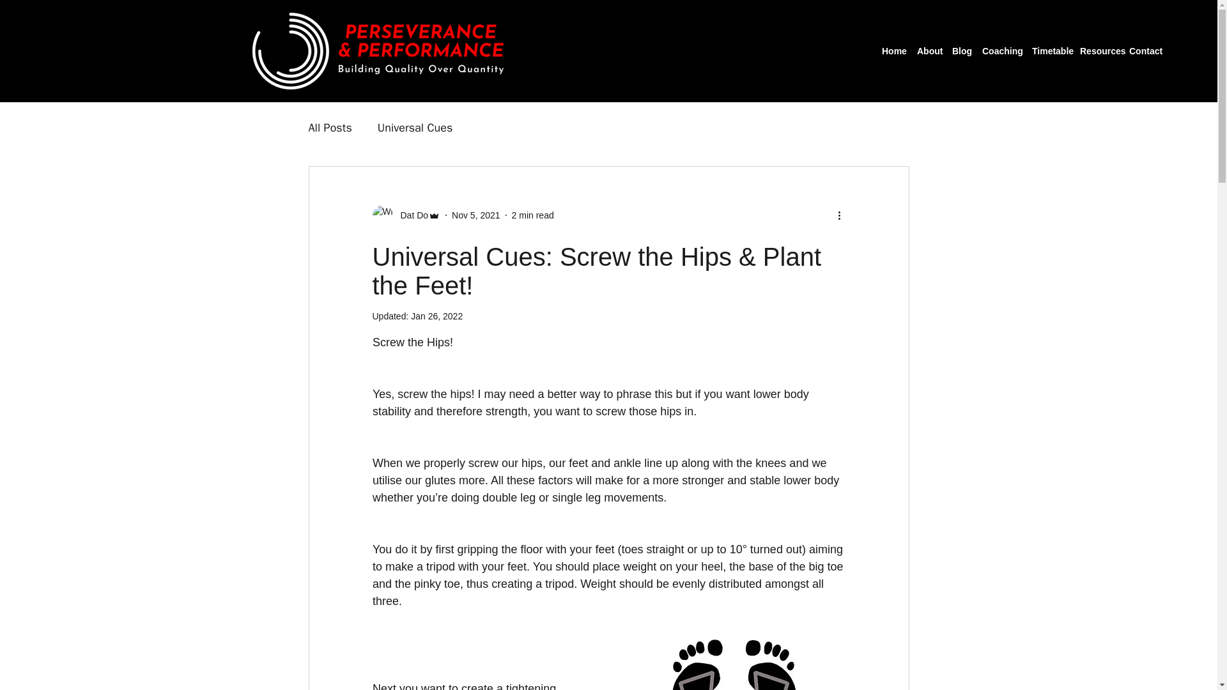 The image size is (1227, 690). Describe the element at coordinates (533, 215) in the screenshot. I see `2 min read` at that location.